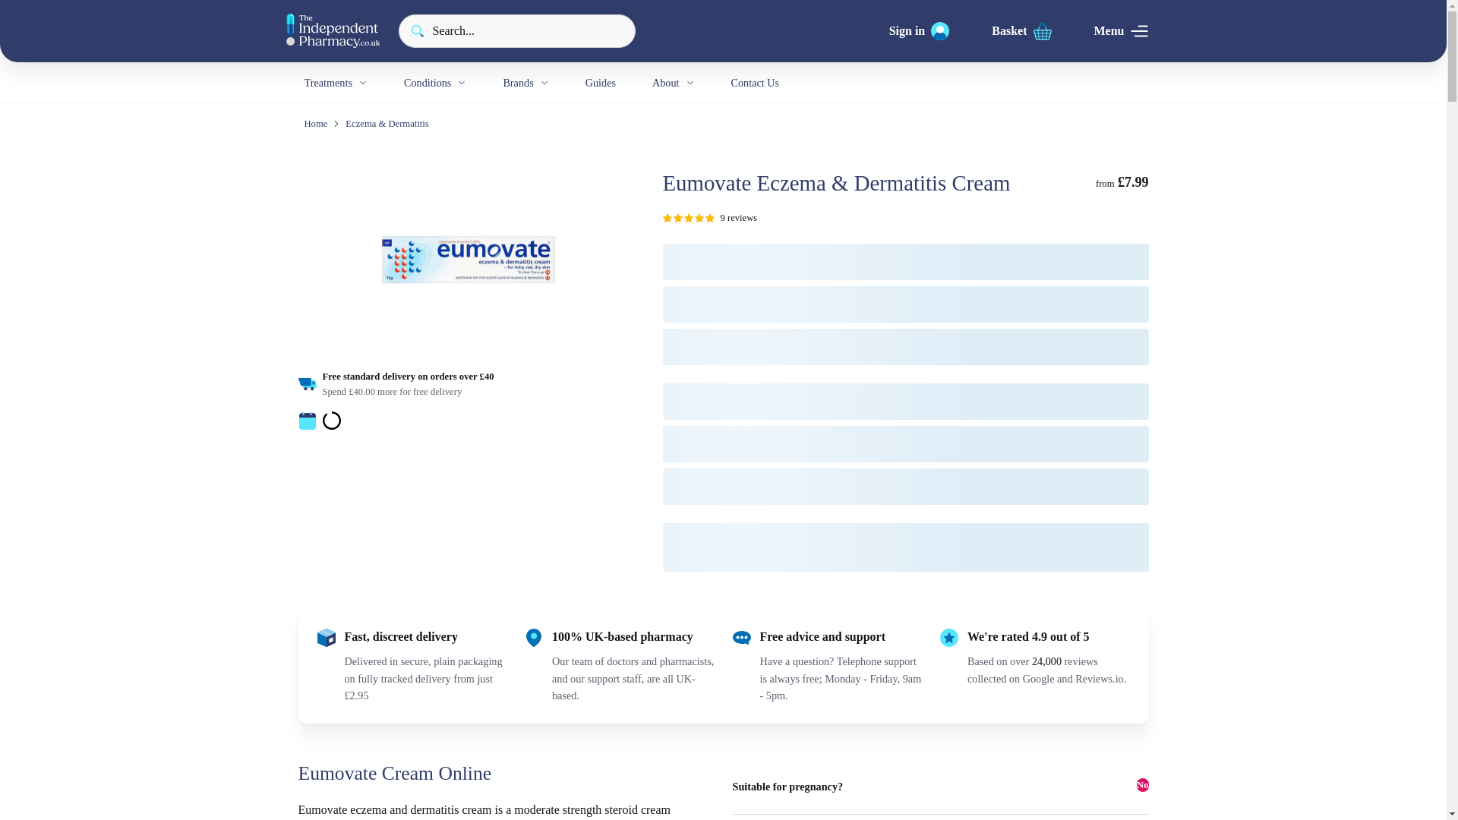 This screenshot has height=820, width=1458. Describe the element at coordinates (920, 30) in the screenshot. I see `Your Independent Pharmacy account` at that location.